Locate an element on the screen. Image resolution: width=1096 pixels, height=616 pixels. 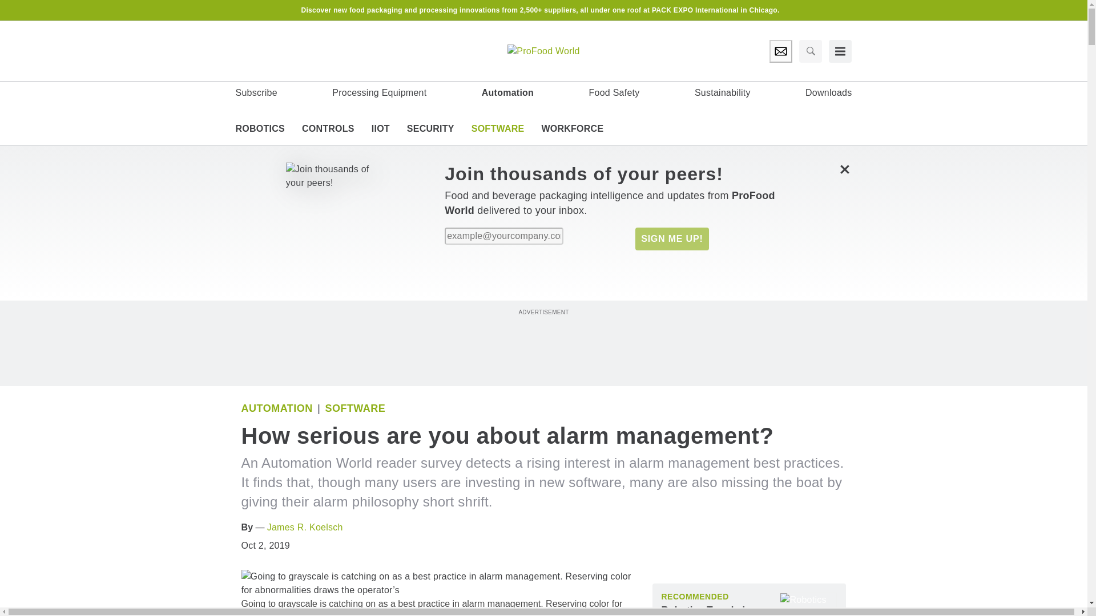
SOFTWARE is located at coordinates (498, 124).